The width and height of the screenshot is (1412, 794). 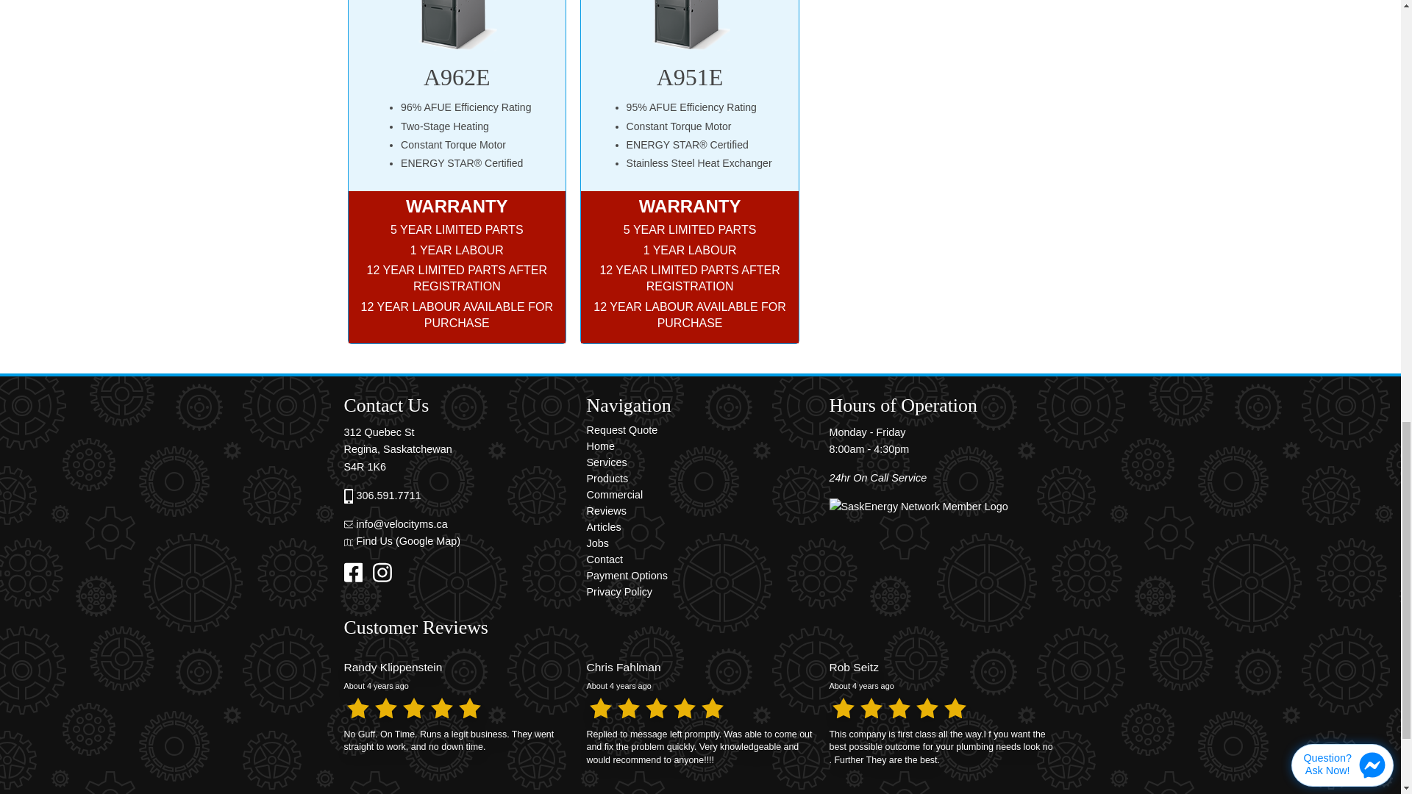 What do you see at coordinates (385, 572) in the screenshot?
I see `Find us on Instagram` at bounding box center [385, 572].